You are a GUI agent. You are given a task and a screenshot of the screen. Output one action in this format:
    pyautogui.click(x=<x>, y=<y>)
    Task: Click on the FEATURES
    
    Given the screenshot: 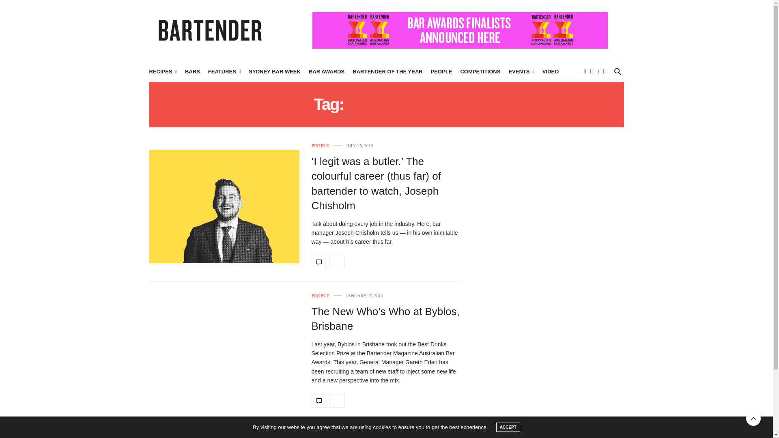 What is the action you would take?
    pyautogui.click(x=224, y=71)
    